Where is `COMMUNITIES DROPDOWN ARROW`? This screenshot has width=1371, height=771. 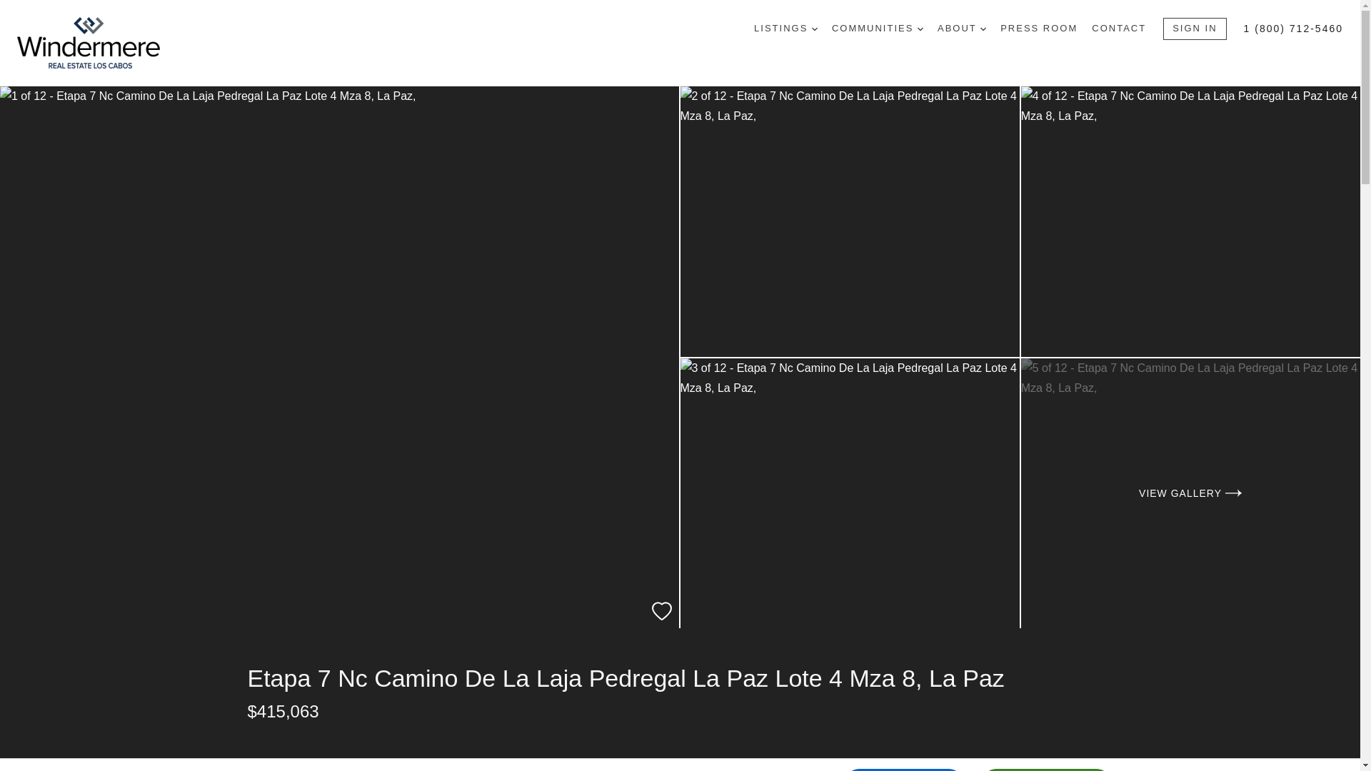 COMMUNITIES DROPDOWN ARROW is located at coordinates (877, 29).